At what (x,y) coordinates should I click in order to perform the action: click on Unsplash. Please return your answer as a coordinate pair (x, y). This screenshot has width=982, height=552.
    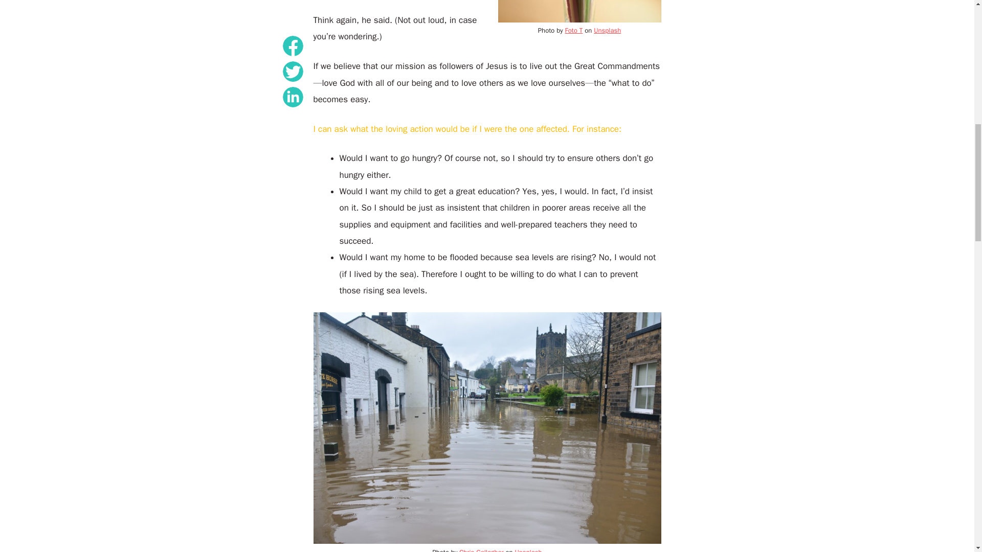
    Looking at the image, I should click on (607, 30).